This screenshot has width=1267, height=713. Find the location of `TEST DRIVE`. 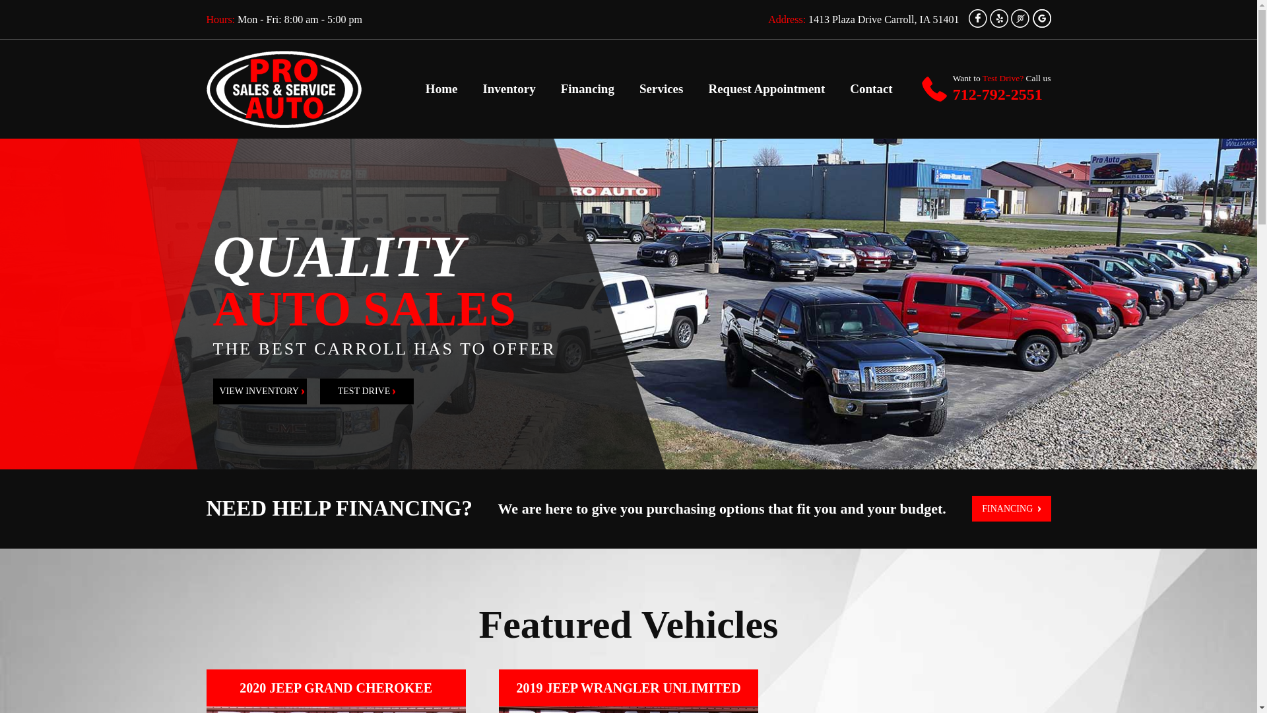

TEST DRIVE is located at coordinates (366, 391).